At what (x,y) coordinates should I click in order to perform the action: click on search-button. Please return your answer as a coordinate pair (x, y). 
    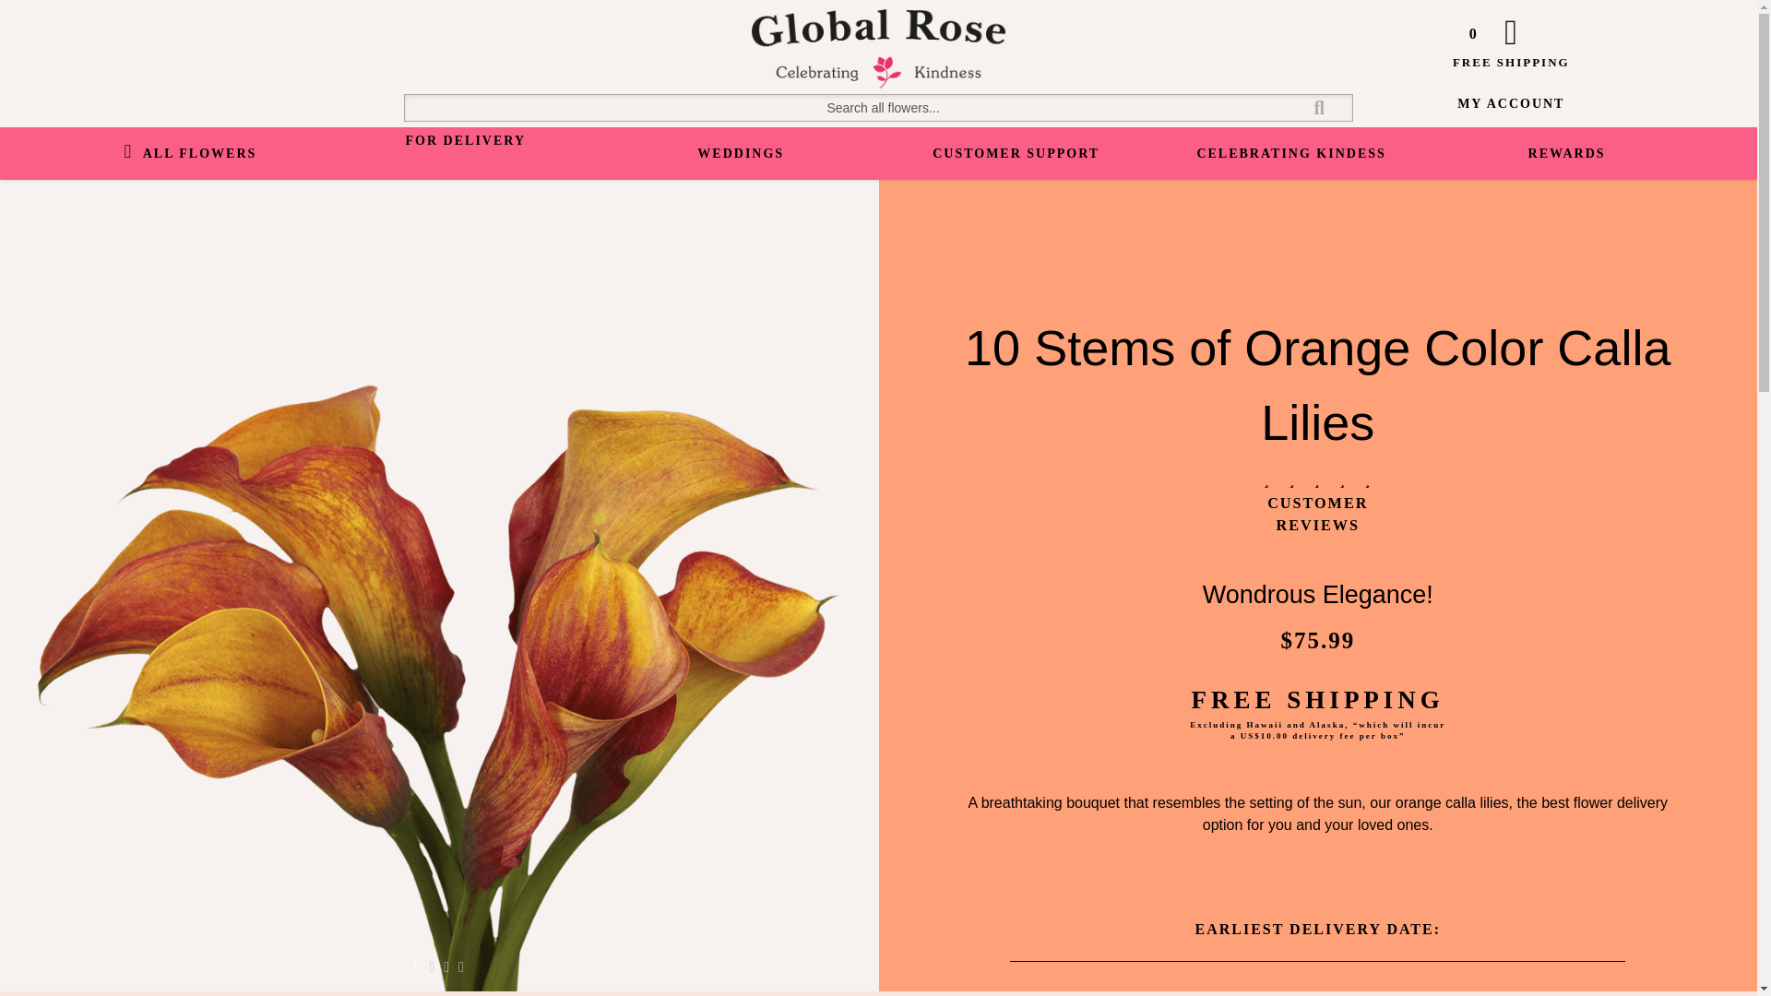
    Looking at the image, I should click on (1319, 107).